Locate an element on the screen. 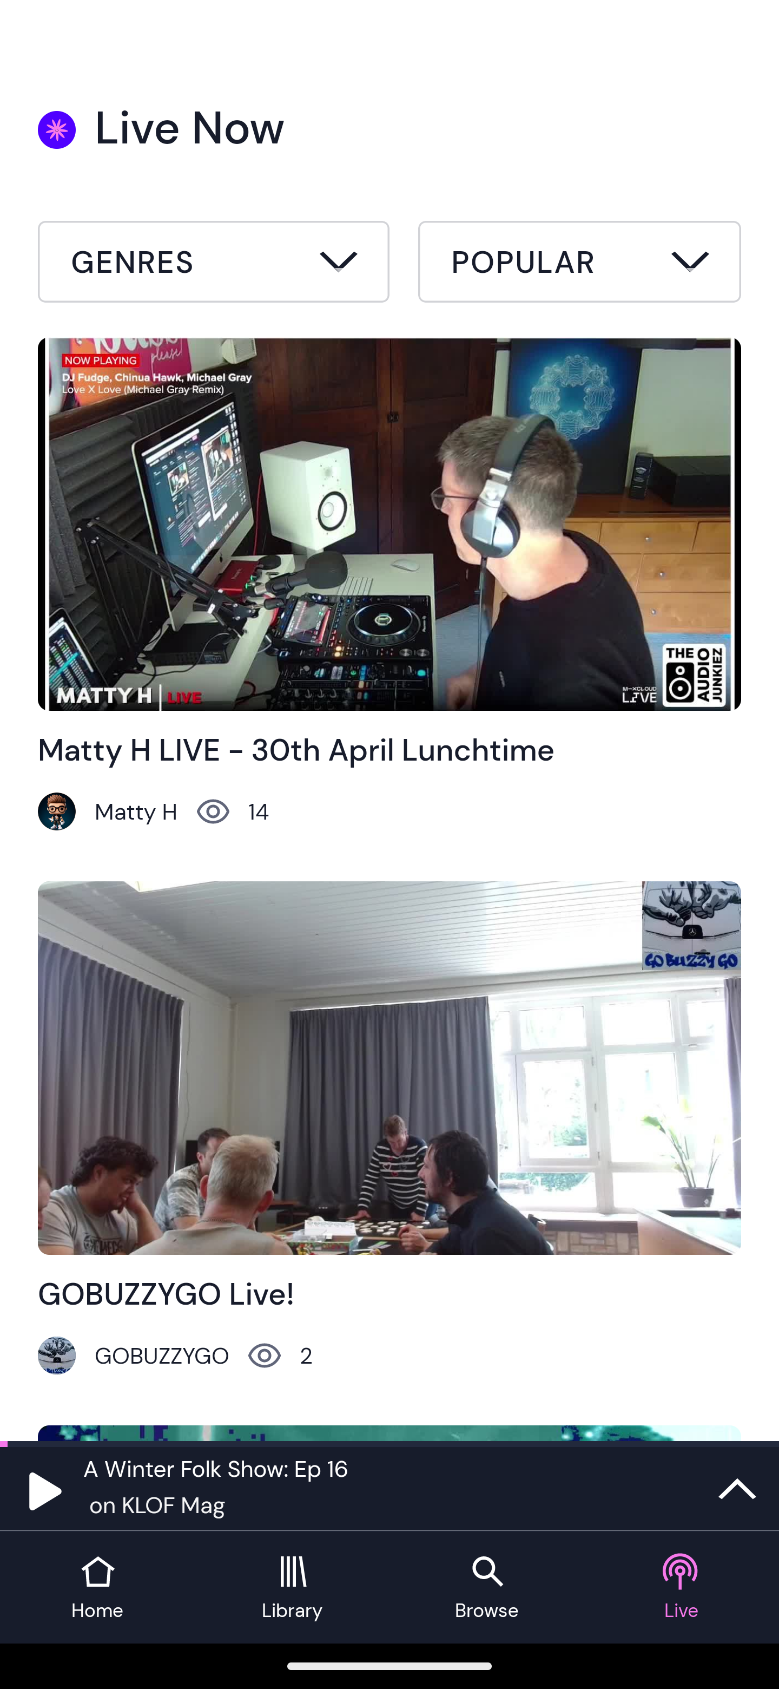  Browse tab Browse is located at coordinates (487, 1587).